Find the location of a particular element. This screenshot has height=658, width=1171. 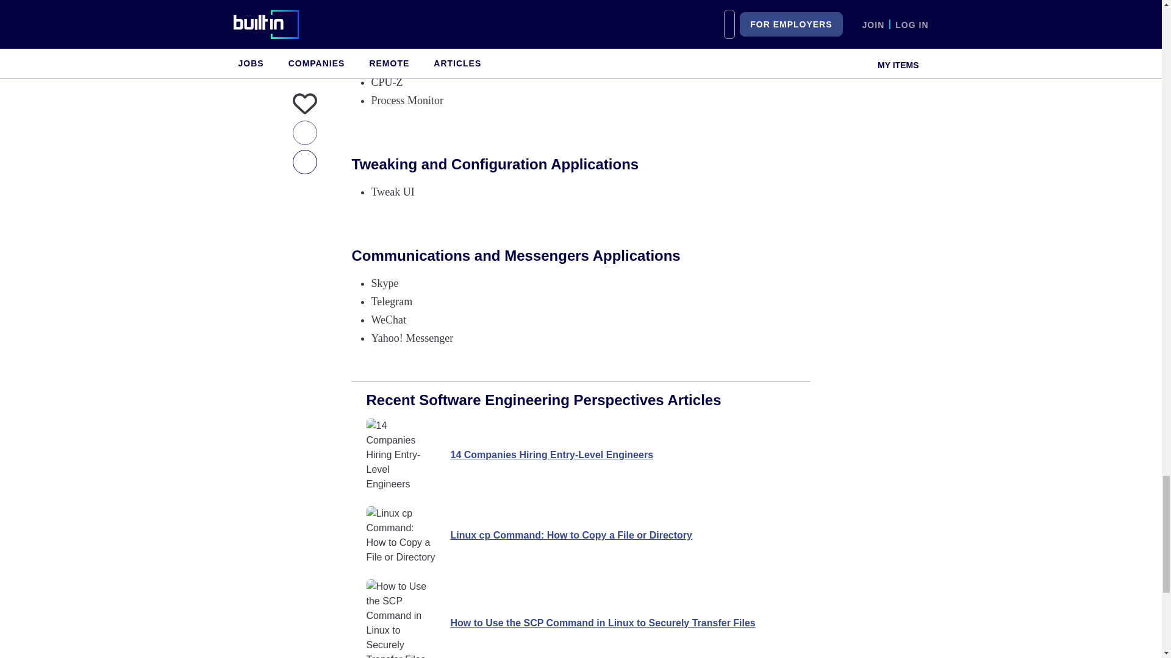

Linux cp Command: How to Copy a File or Directory is located at coordinates (580, 535).